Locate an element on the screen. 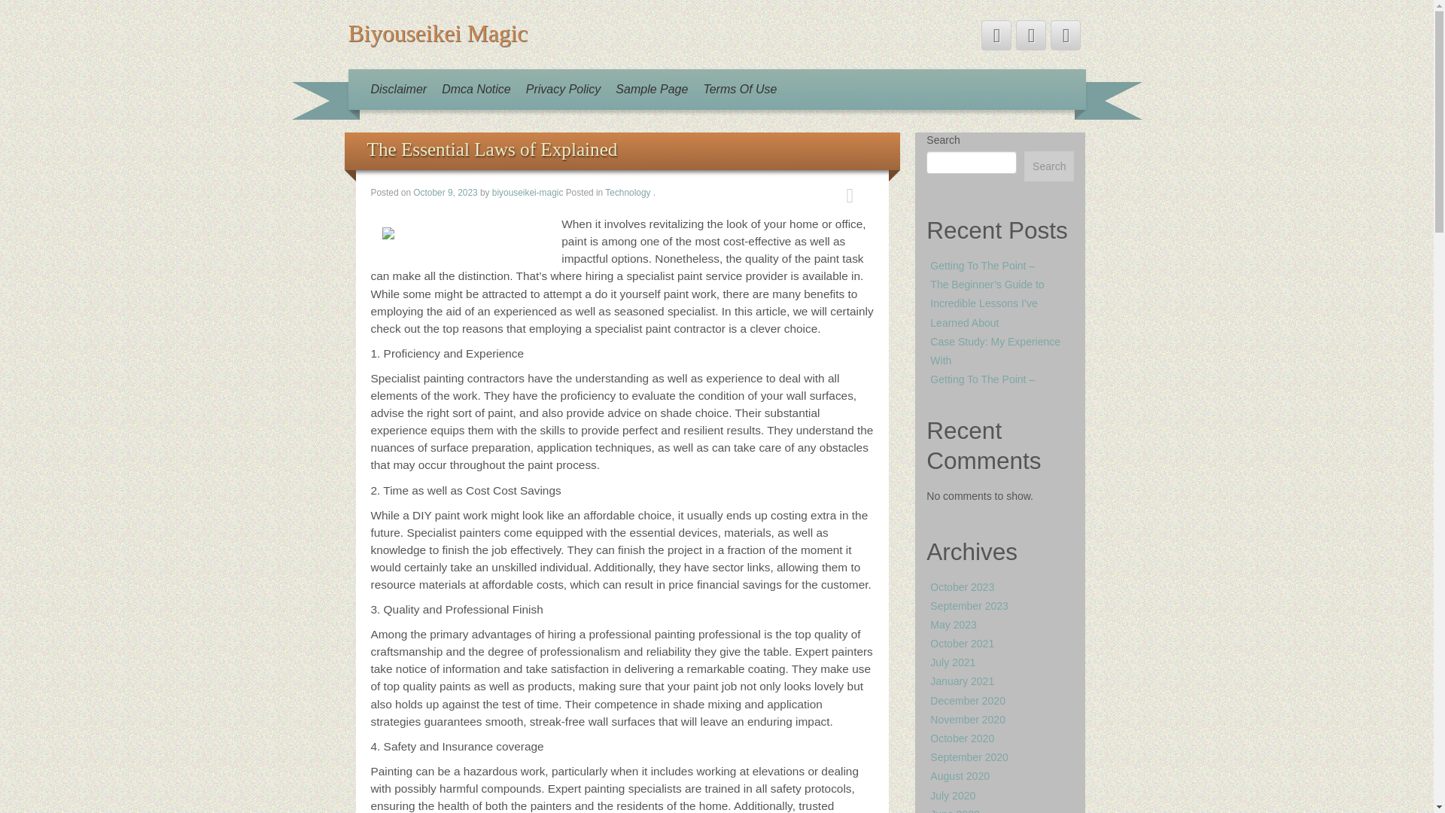 The image size is (1445, 813). Privacy Policy is located at coordinates (563, 89).